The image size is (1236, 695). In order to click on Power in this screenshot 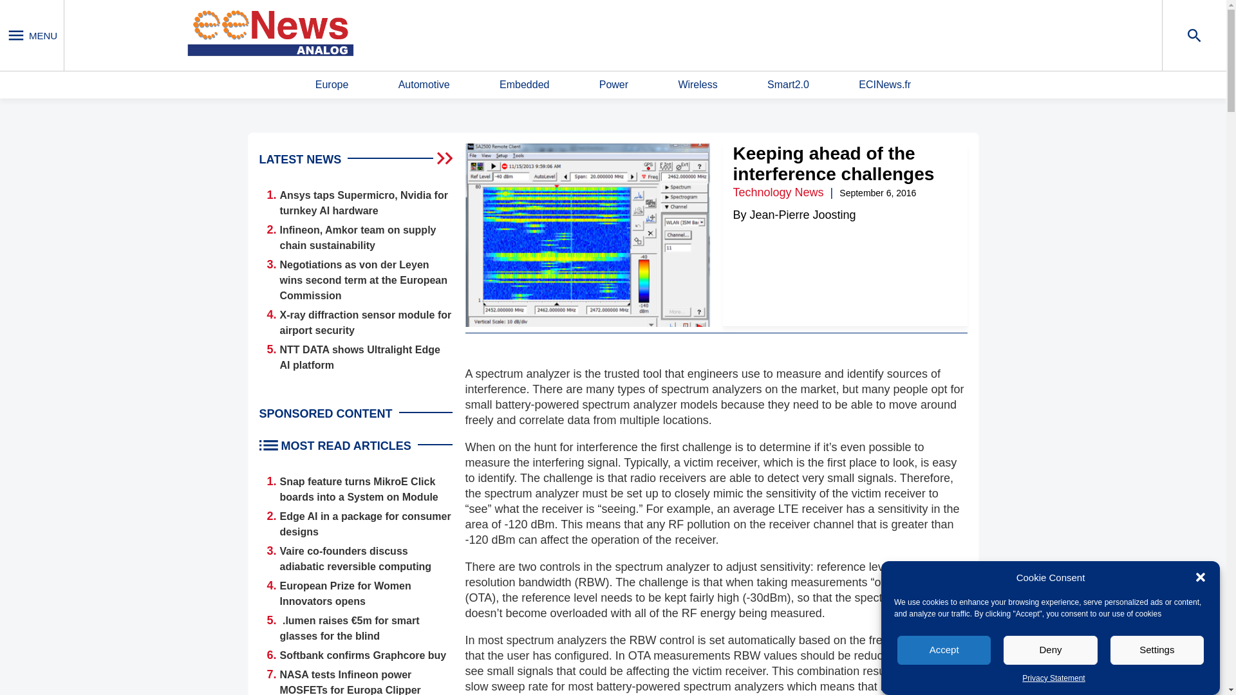, I will do `click(613, 85)`.